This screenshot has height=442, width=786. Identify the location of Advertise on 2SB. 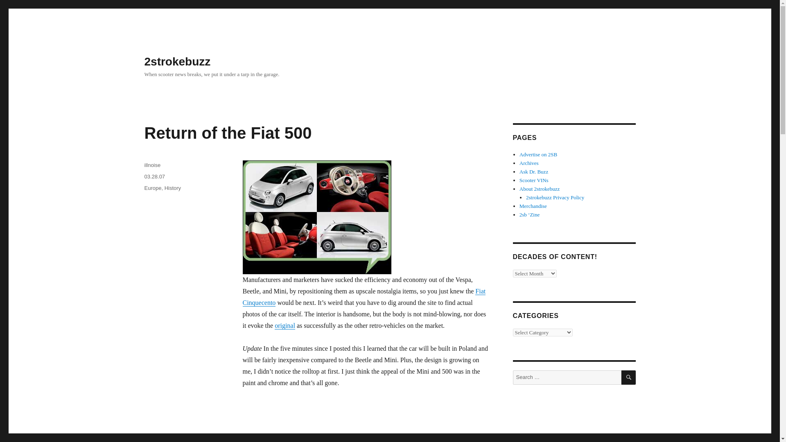
(538, 154).